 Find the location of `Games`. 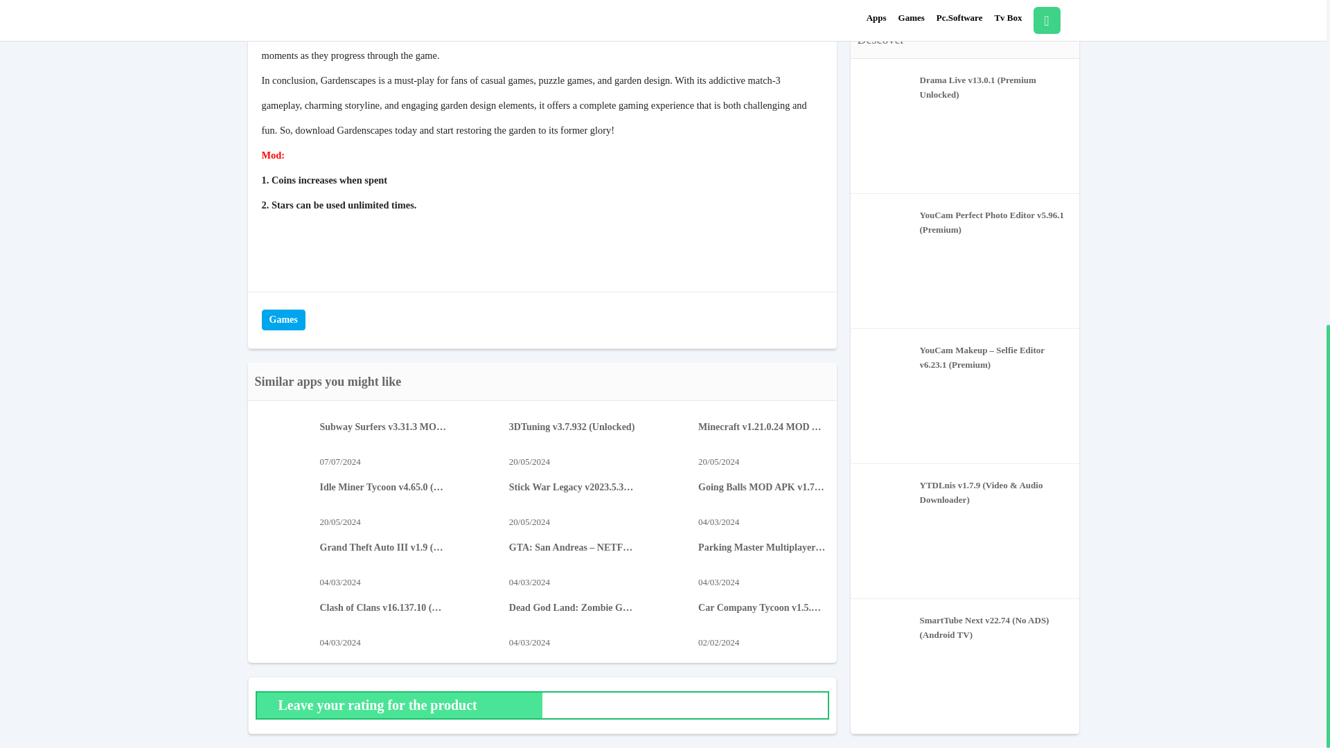

Games is located at coordinates (284, 320).